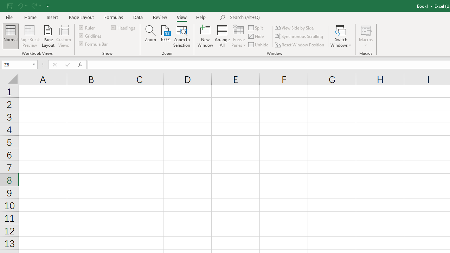 The width and height of the screenshot is (450, 253). I want to click on Macros, so click(366, 36).